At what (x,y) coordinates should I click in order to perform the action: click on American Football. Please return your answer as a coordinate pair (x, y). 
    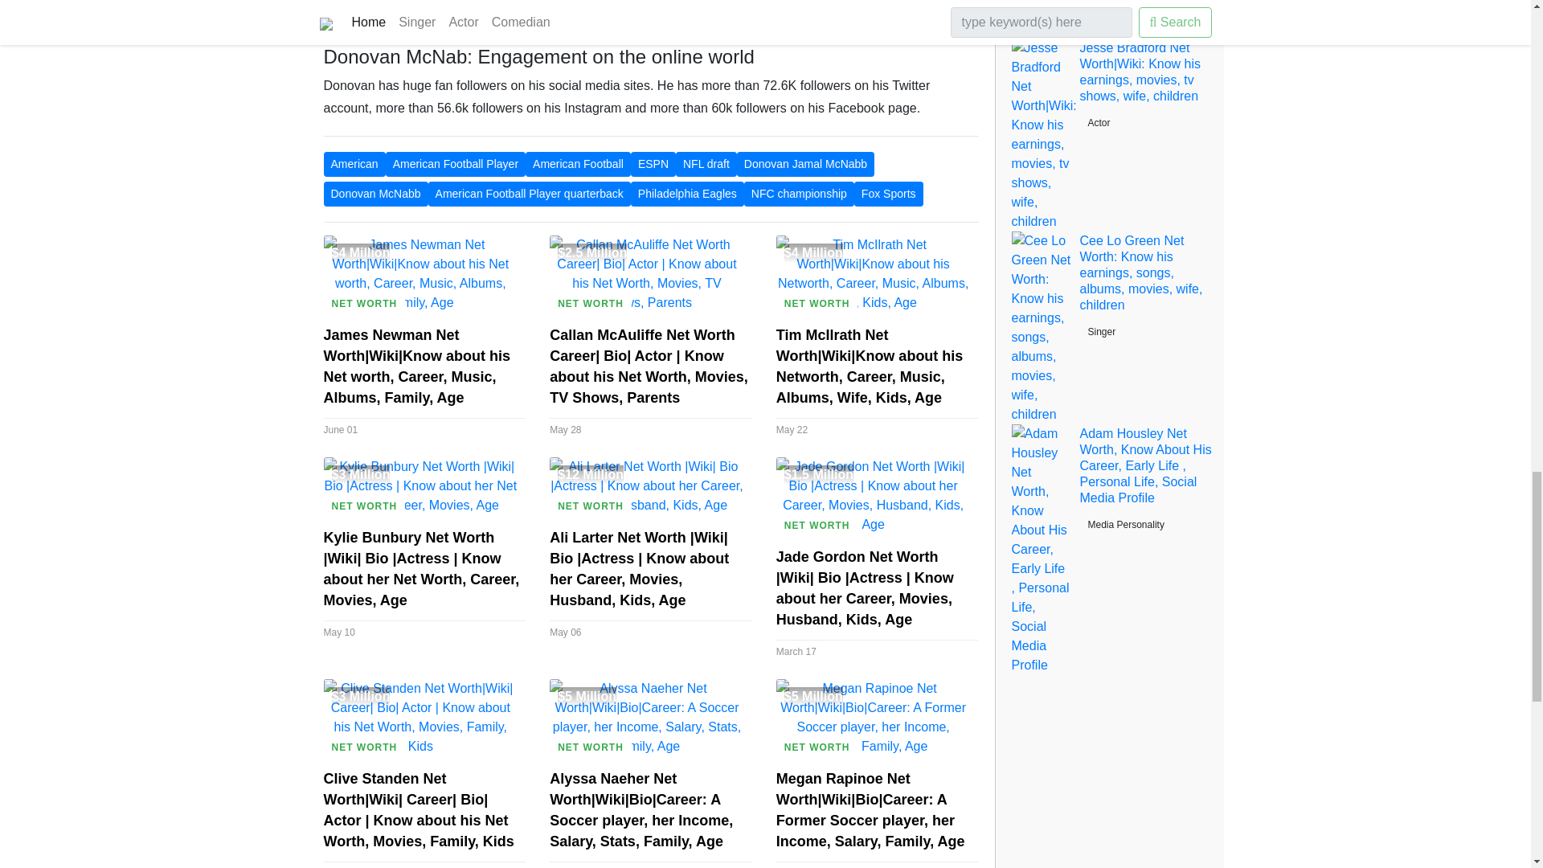
    Looking at the image, I should click on (579, 164).